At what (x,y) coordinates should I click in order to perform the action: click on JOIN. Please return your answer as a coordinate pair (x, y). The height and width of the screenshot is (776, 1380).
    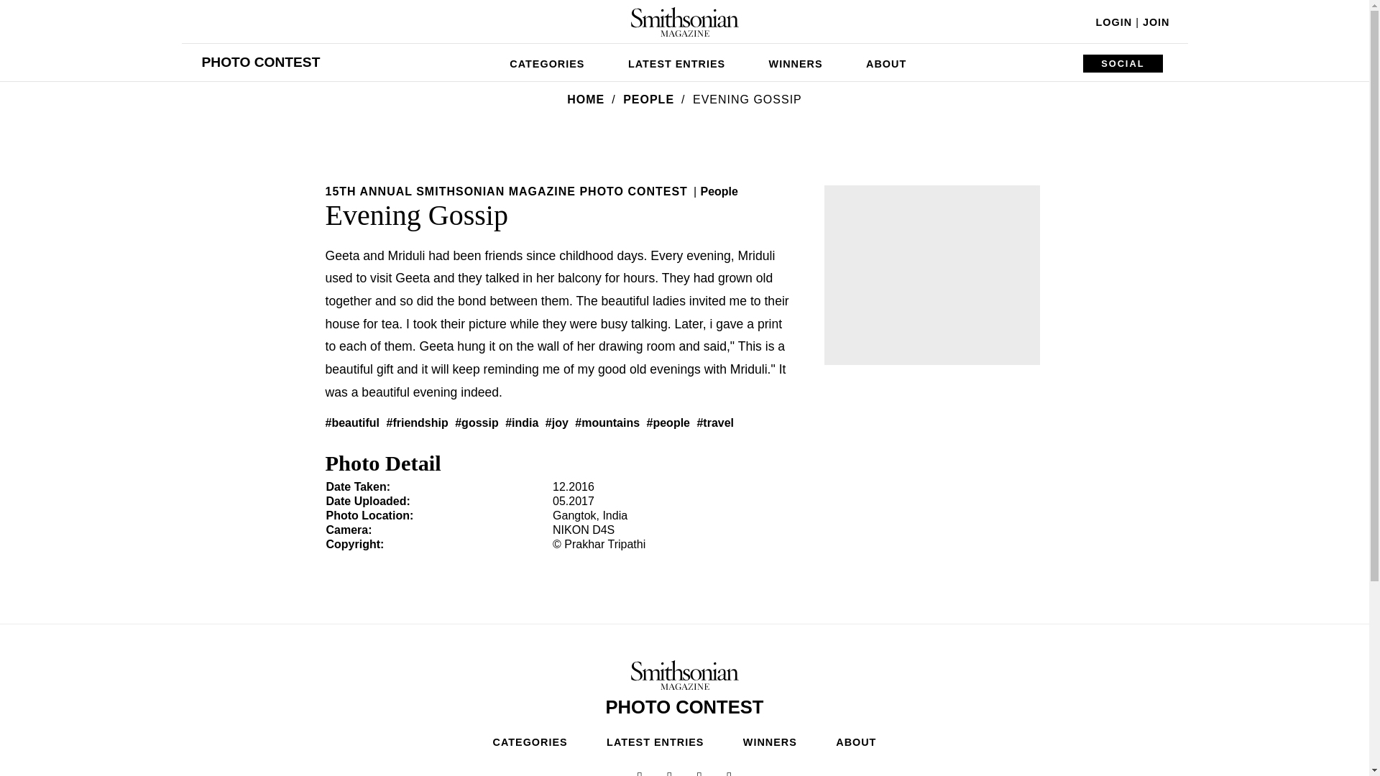
    Looking at the image, I should click on (1156, 22).